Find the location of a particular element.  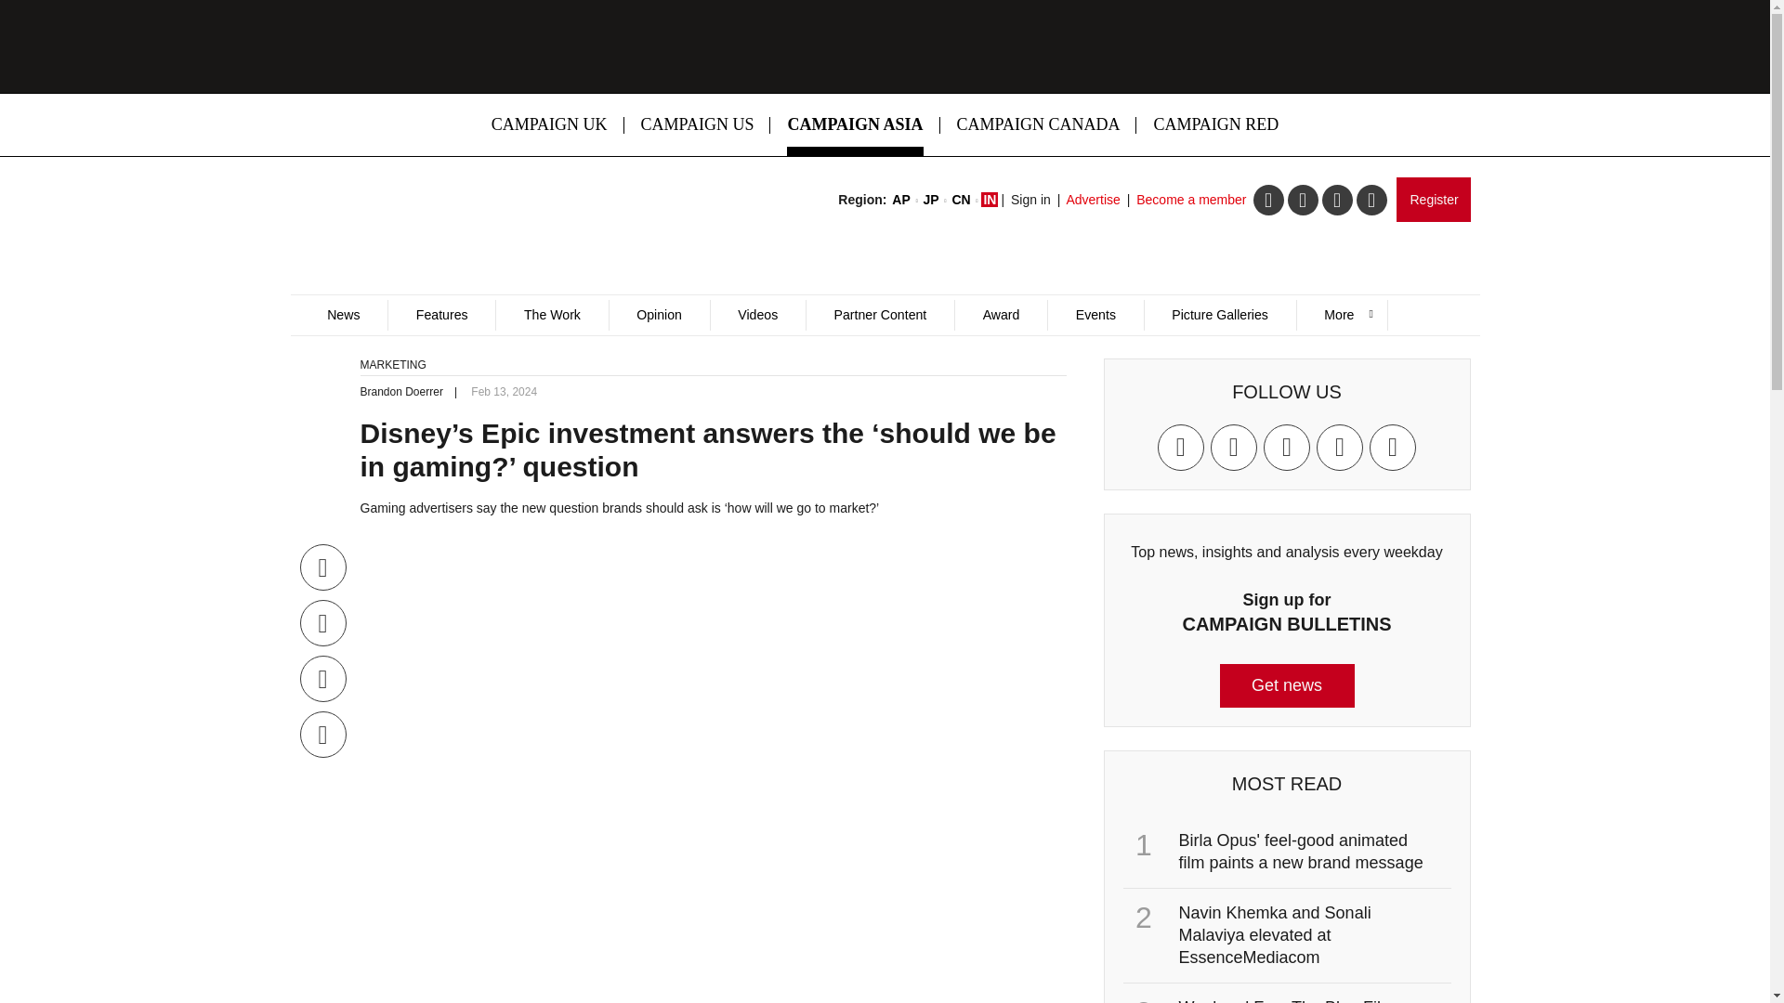

Features is located at coordinates (440, 315).